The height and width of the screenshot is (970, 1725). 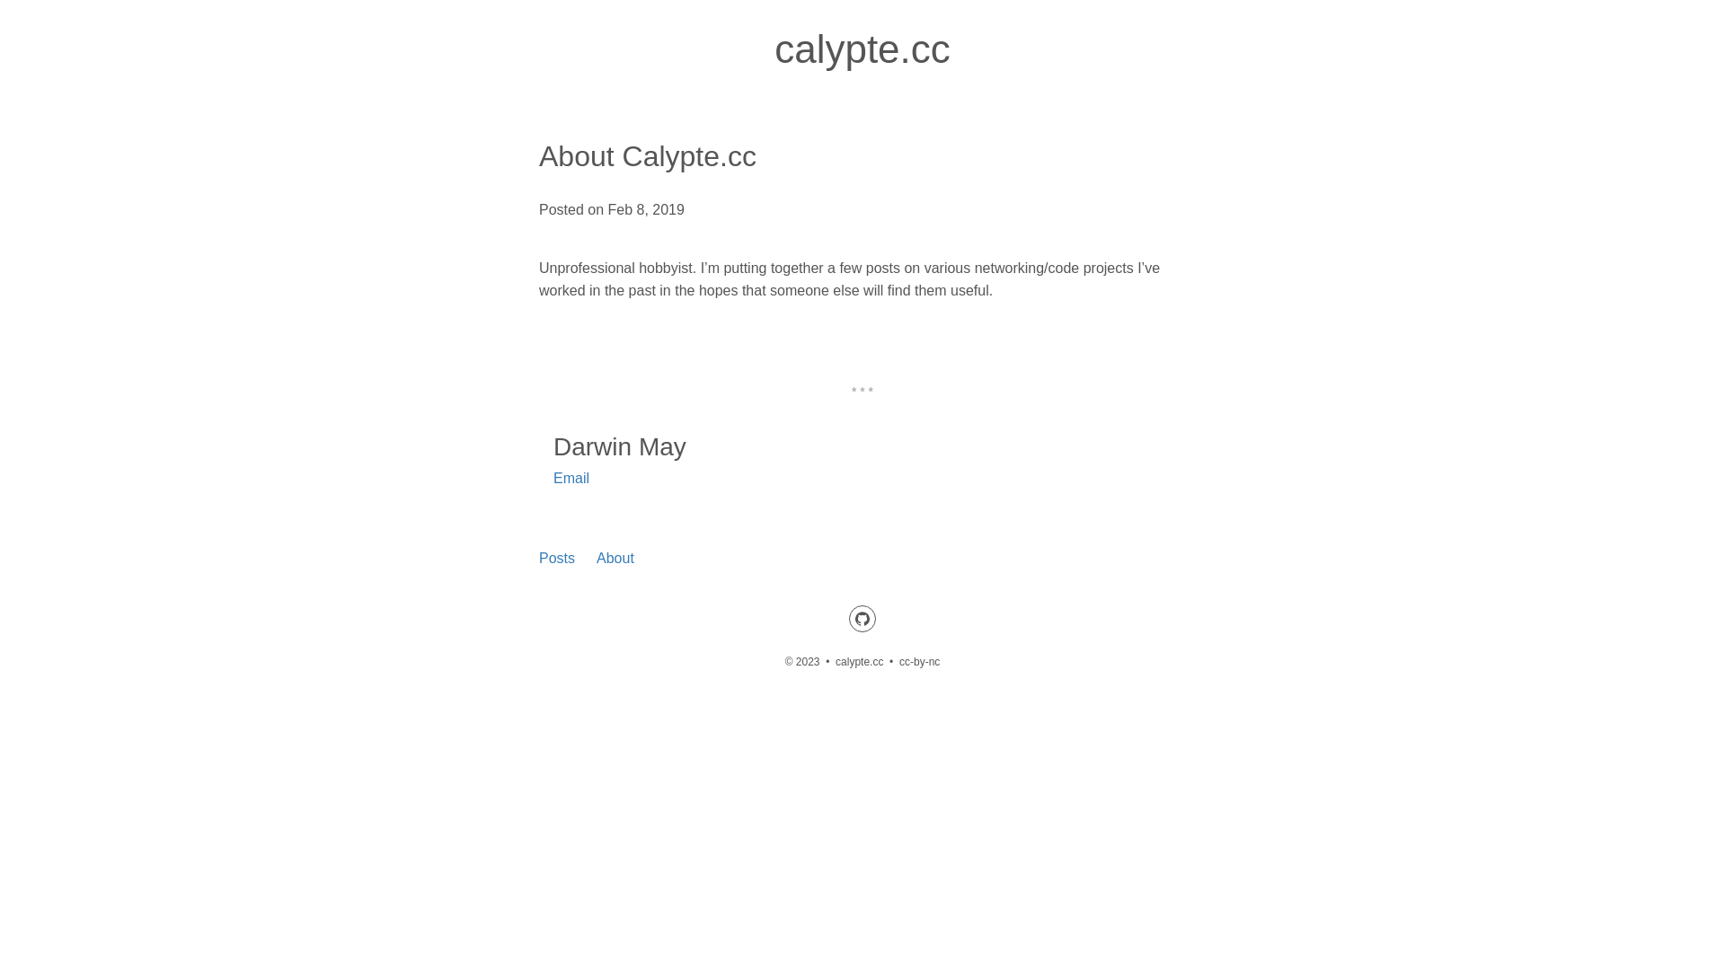 What do you see at coordinates (557, 560) in the screenshot?
I see `Posts` at bounding box center [557, 560].